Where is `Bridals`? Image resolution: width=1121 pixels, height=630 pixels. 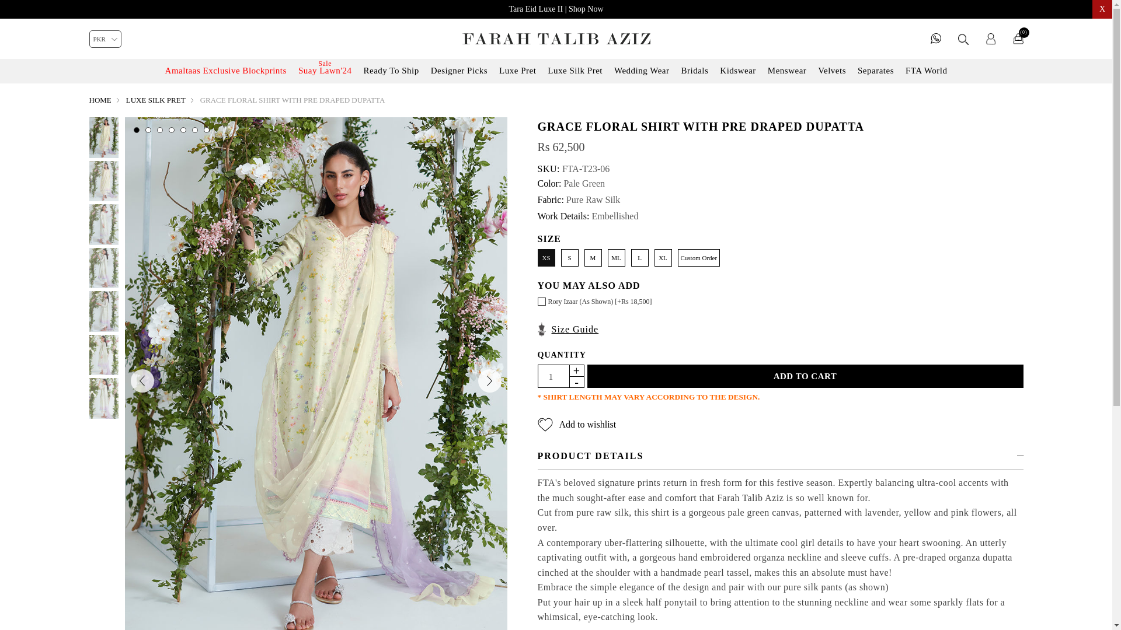 Bridals is located at coordinates (695, 71).